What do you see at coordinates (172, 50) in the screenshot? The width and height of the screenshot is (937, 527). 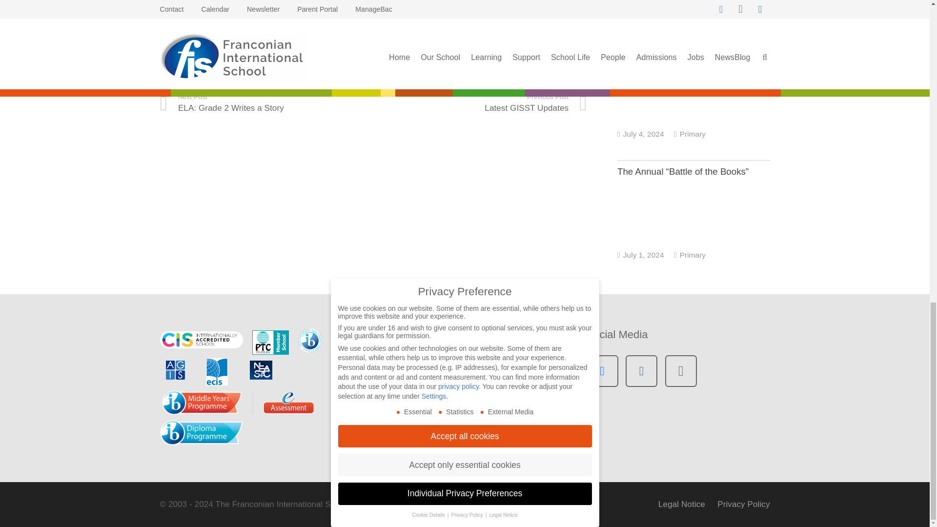 I see `Email this` at bounding box center [172, 50].